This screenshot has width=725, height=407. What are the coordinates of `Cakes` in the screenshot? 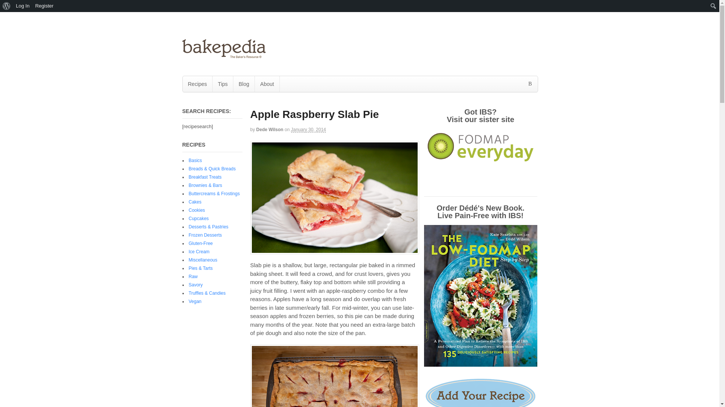 It's located at (195, 202).